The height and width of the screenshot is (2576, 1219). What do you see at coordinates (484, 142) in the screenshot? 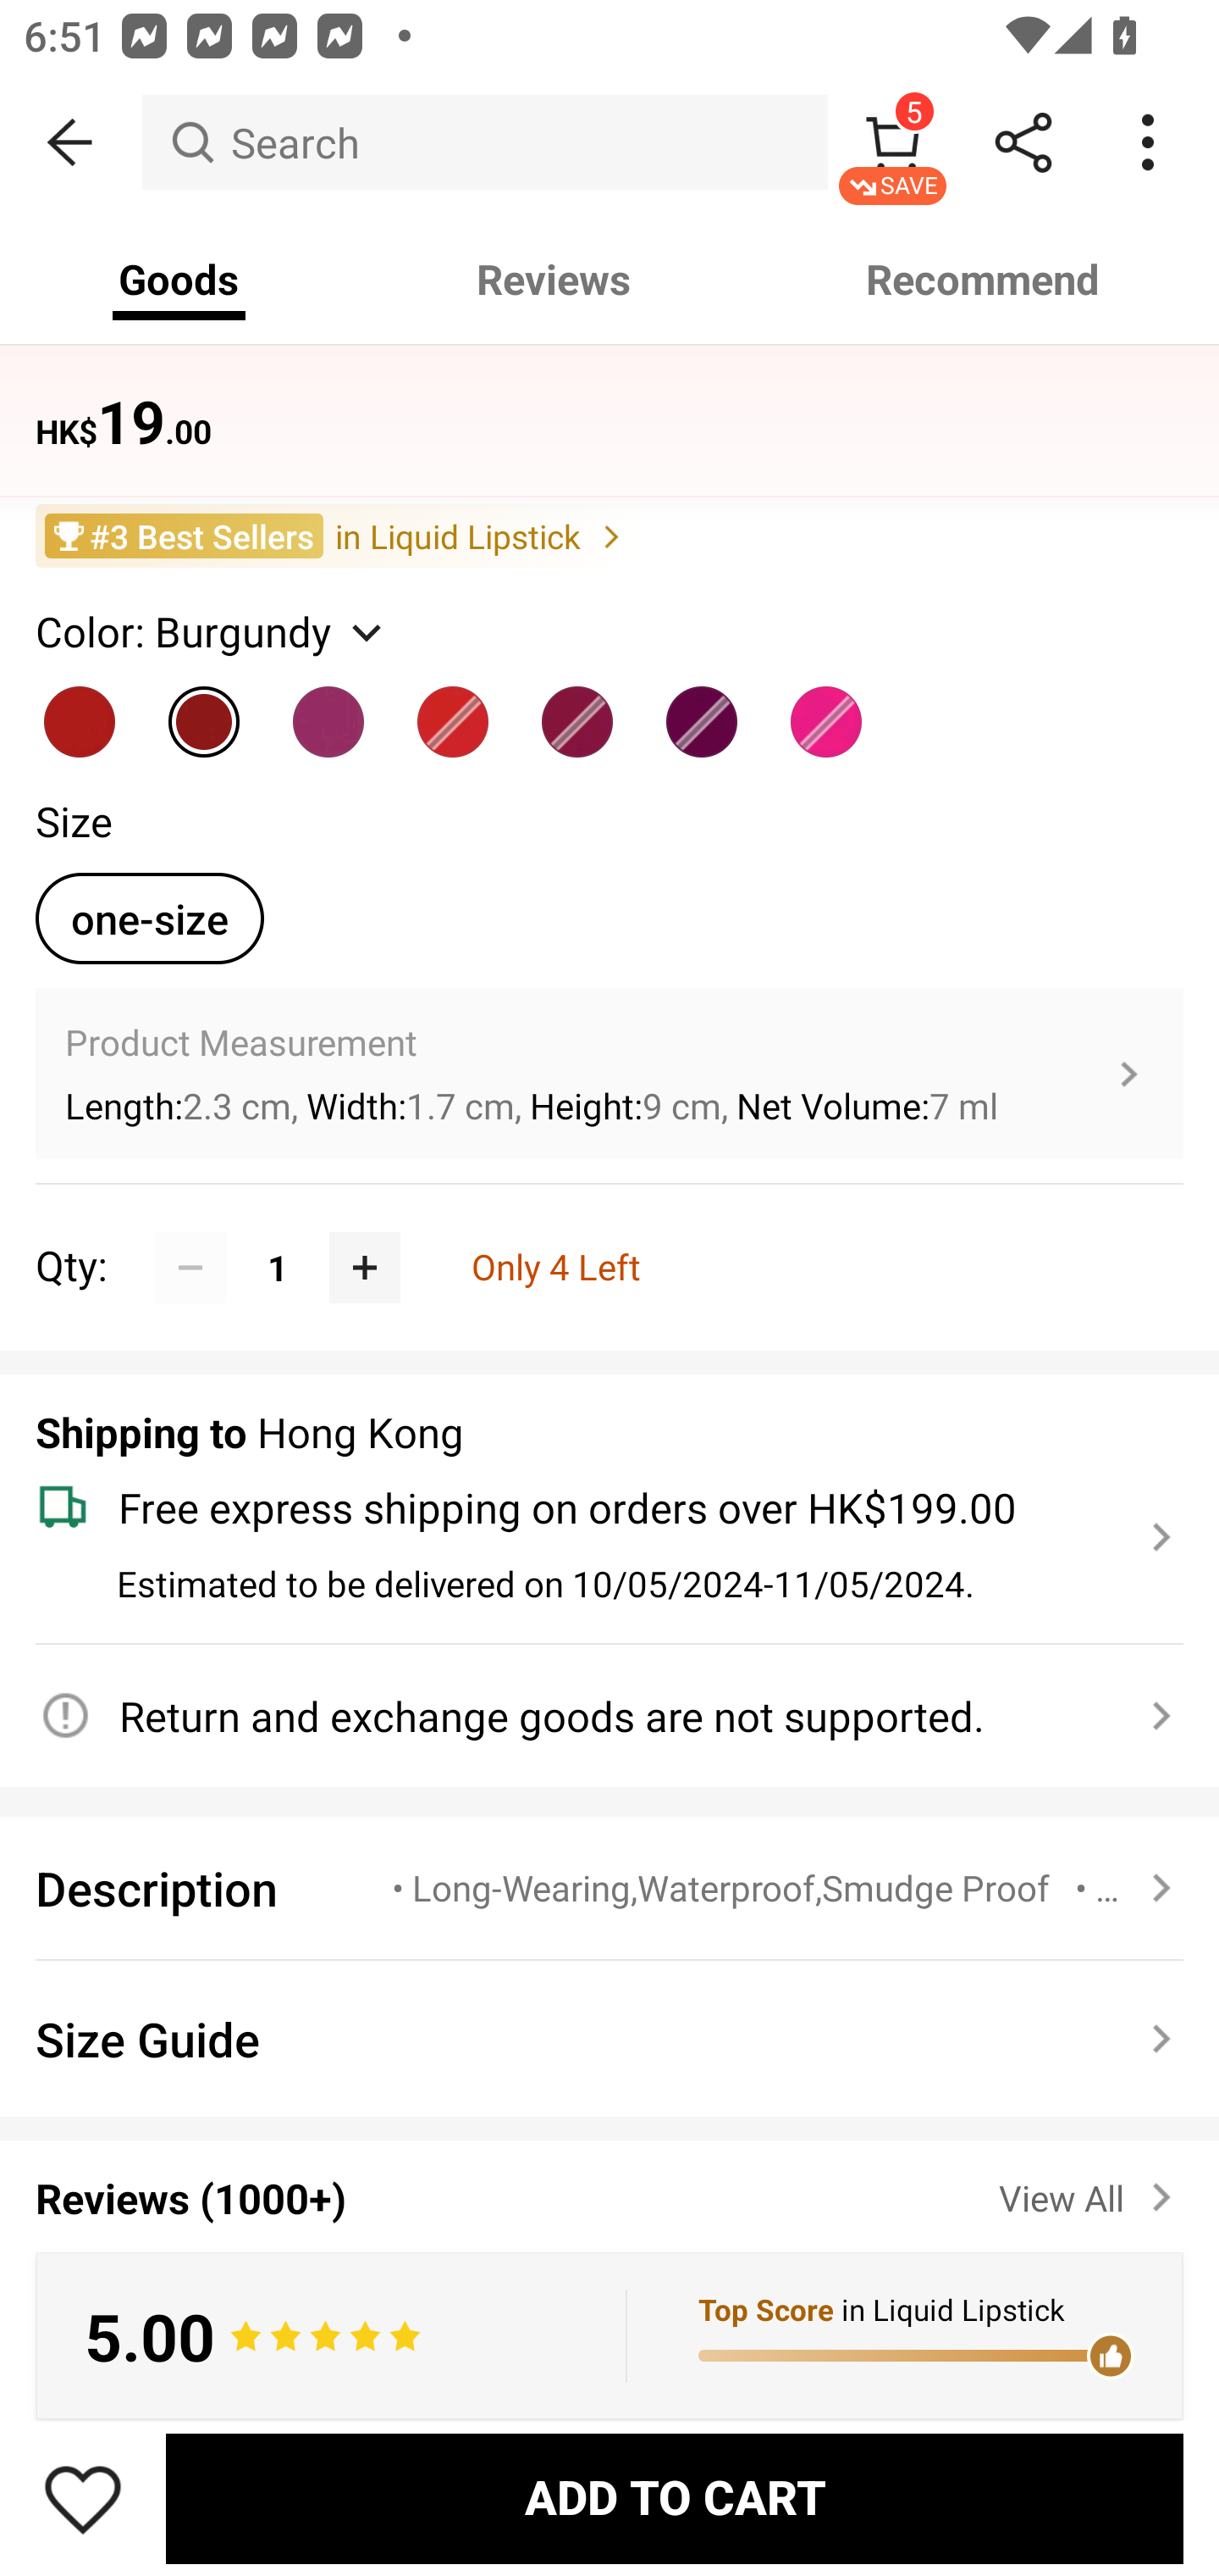
I see `Search` at bounding box center [484, 142].